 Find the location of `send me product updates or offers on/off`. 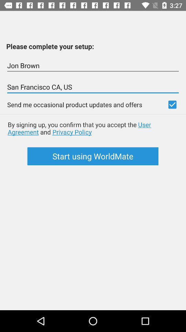

send me product updates or offers on/off is located at coordinates (172, 104).